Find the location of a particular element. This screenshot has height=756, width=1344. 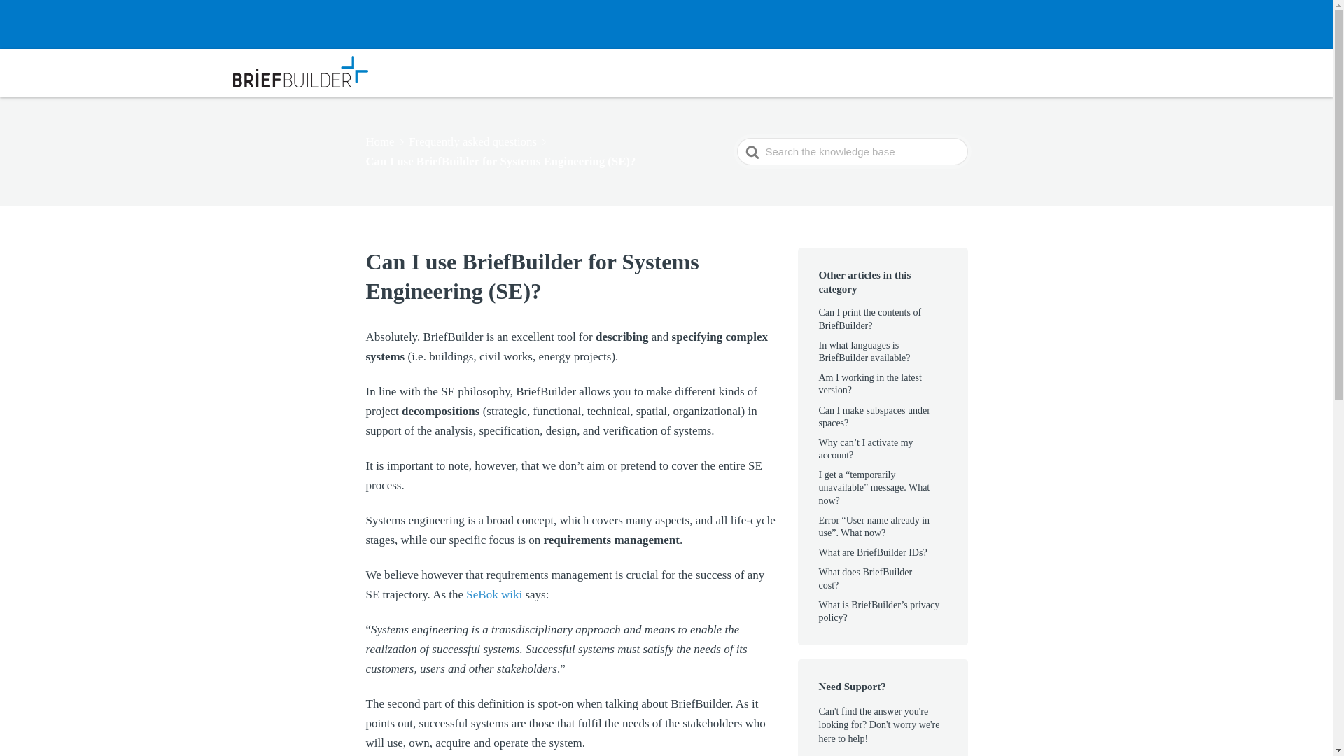

Frequently asked questions is located at coordinates (478, 141).